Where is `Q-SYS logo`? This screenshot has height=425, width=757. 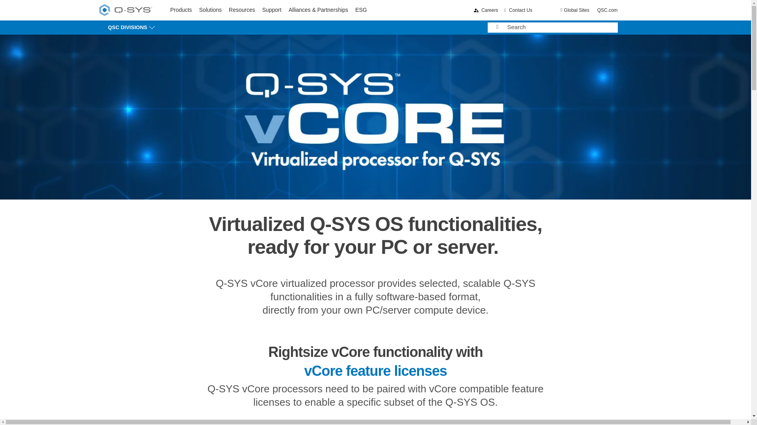 Q-SYS logo is located at coordinates (125, 9).